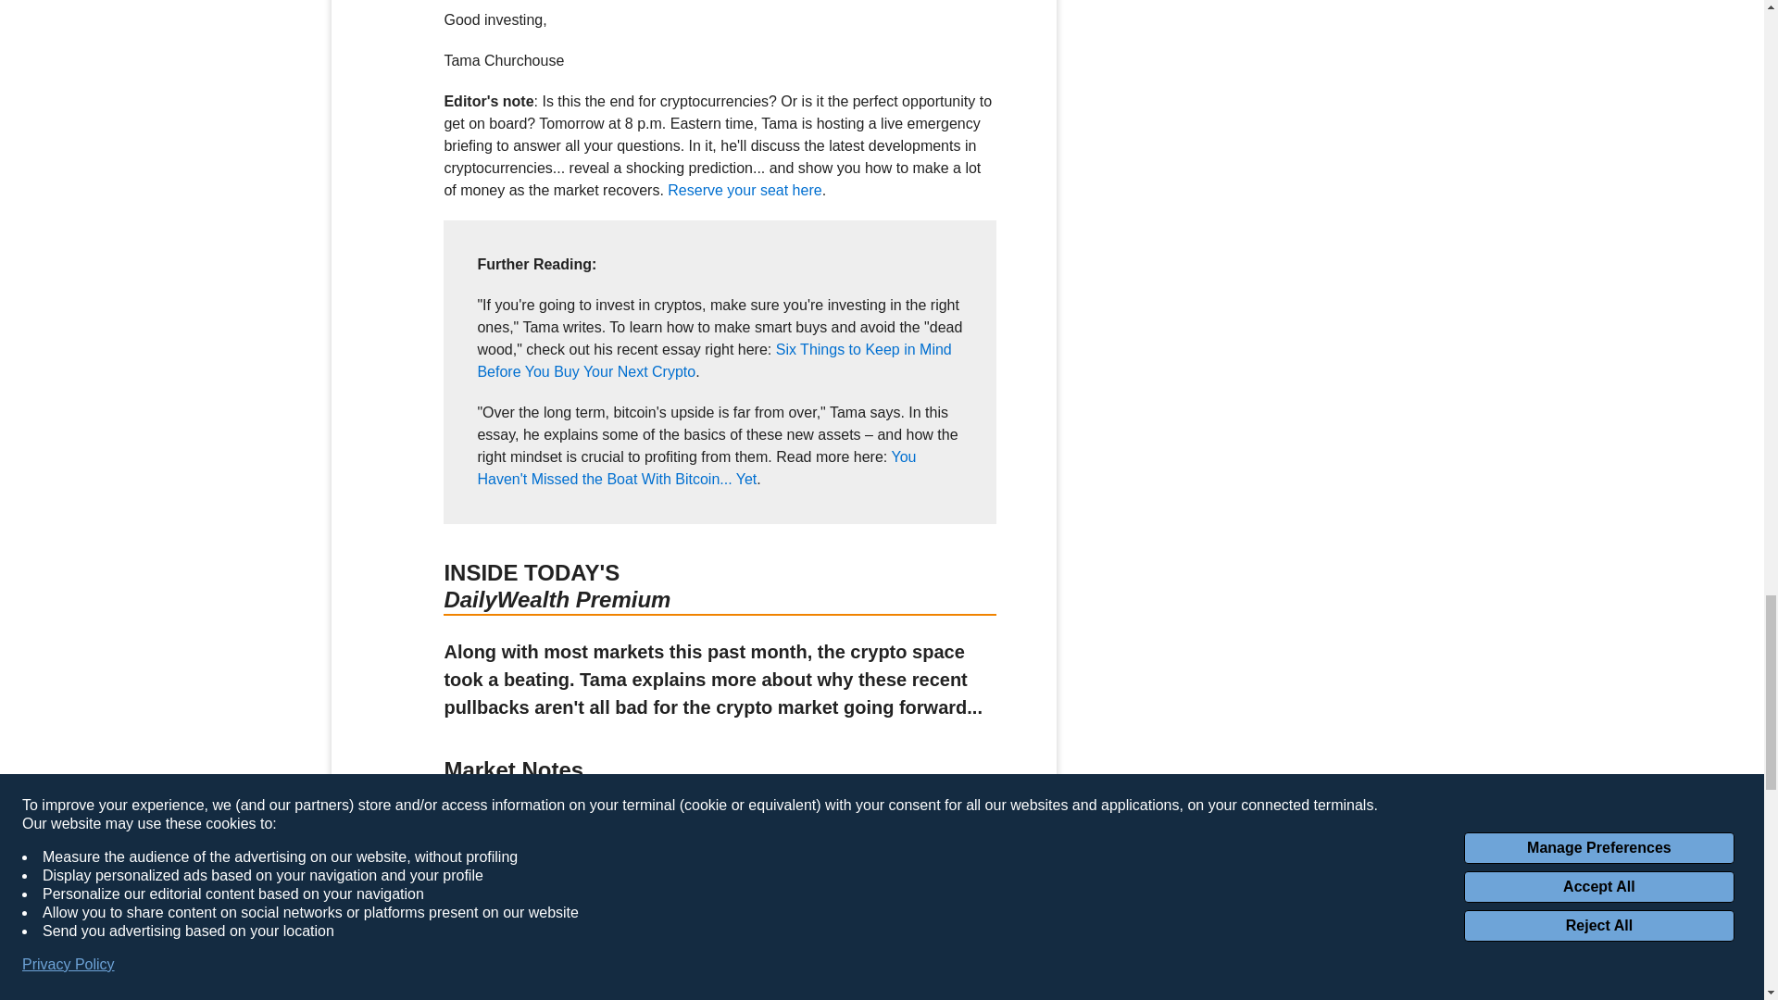  I want to click on Reserve your seat here, so click(745, 189).